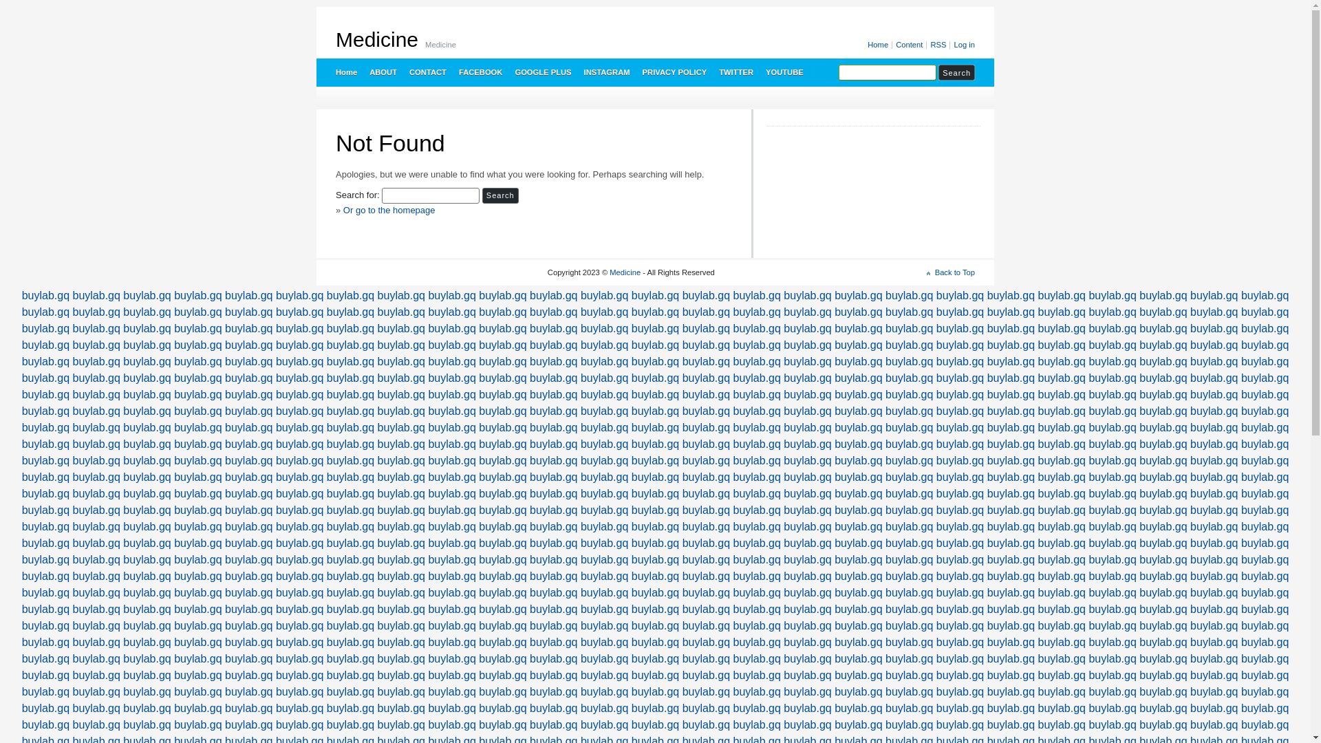 The width and height of the screenshot is (1321, 743). What do you see at coordinates (198, 444) in the screenshot?
I see `buylab.gq` at bounding box center [198, 444].